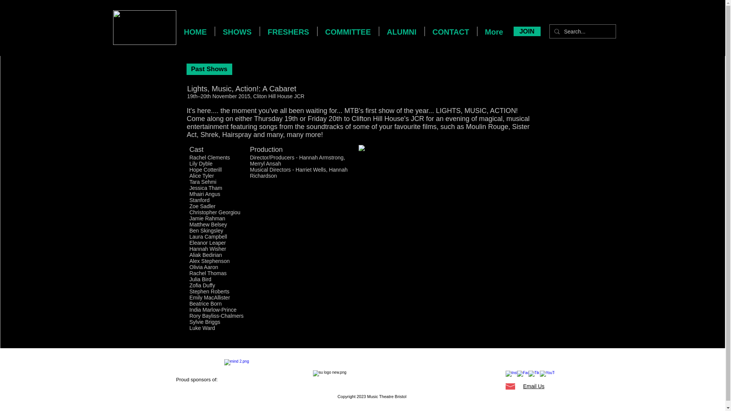 The height and width of the screenshot is (411, 731). Describe the element at coordinates (144, 27) in the screenshot. I see `qwert-inverted.png` at that location.